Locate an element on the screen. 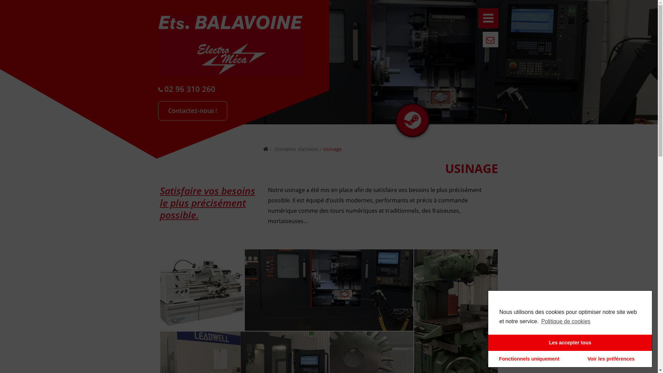 This screenshot has width=663, height=373. Contactez-nous is located at coordinates (193, 111).